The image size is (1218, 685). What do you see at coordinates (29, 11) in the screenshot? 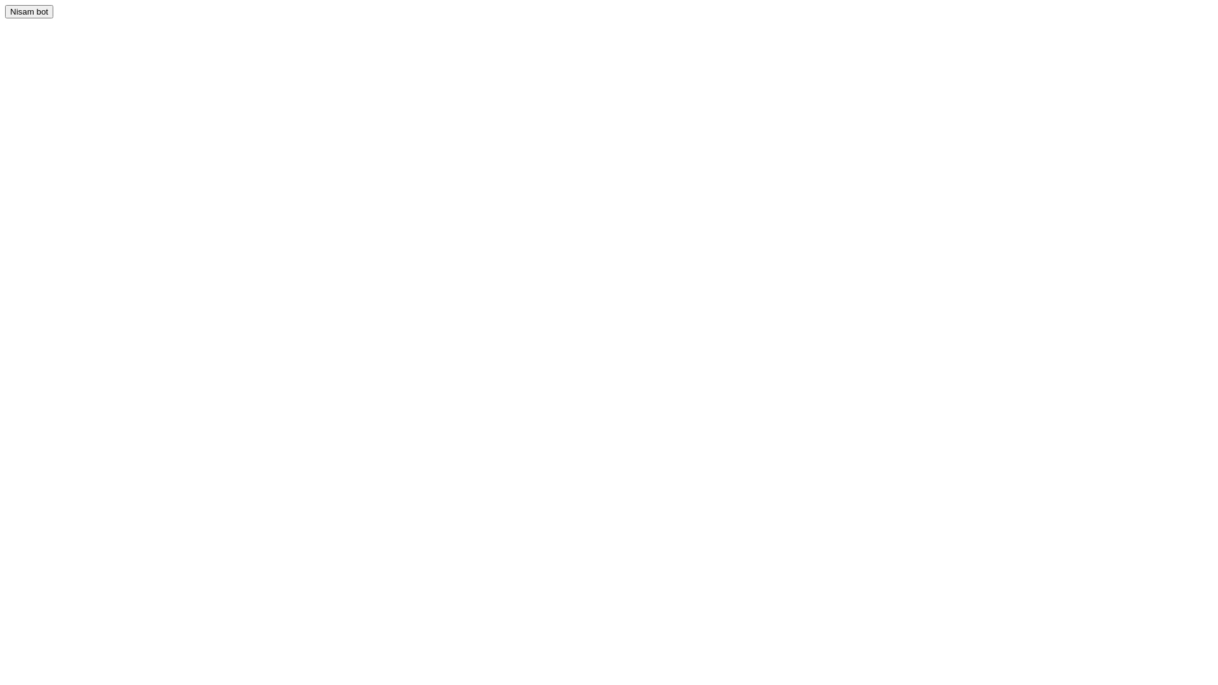
I see `Nisam bot` at bounding box center [29, 11].